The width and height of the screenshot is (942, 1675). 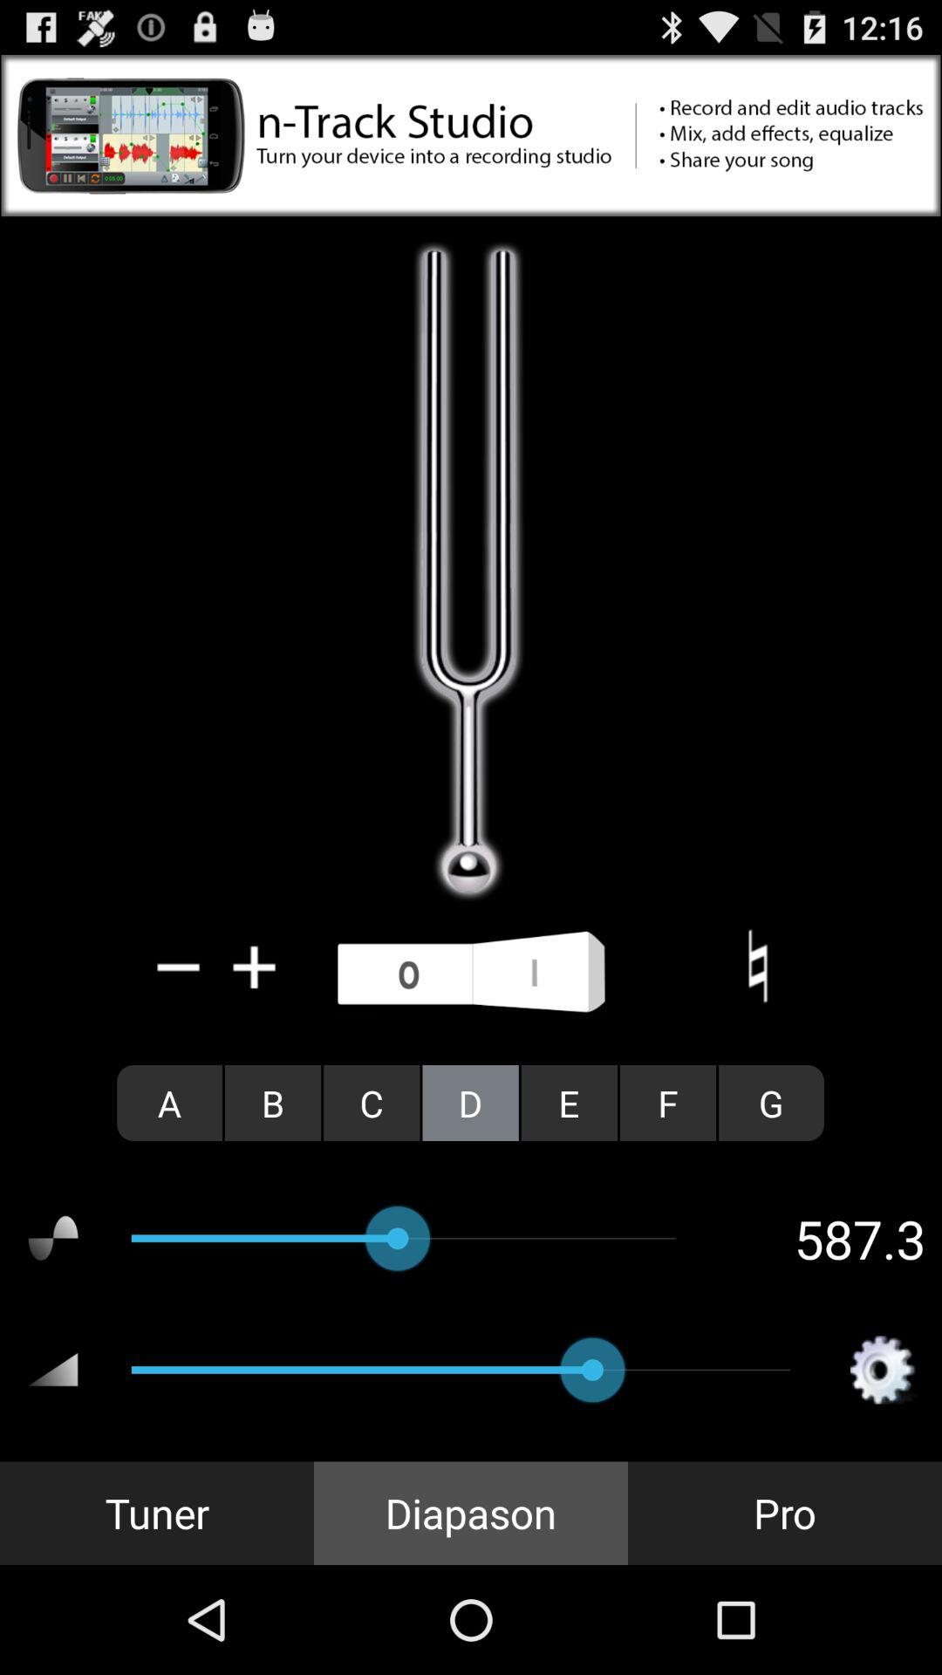 I want to click on click the item to the right of c item, so click(x=470, y=1103).